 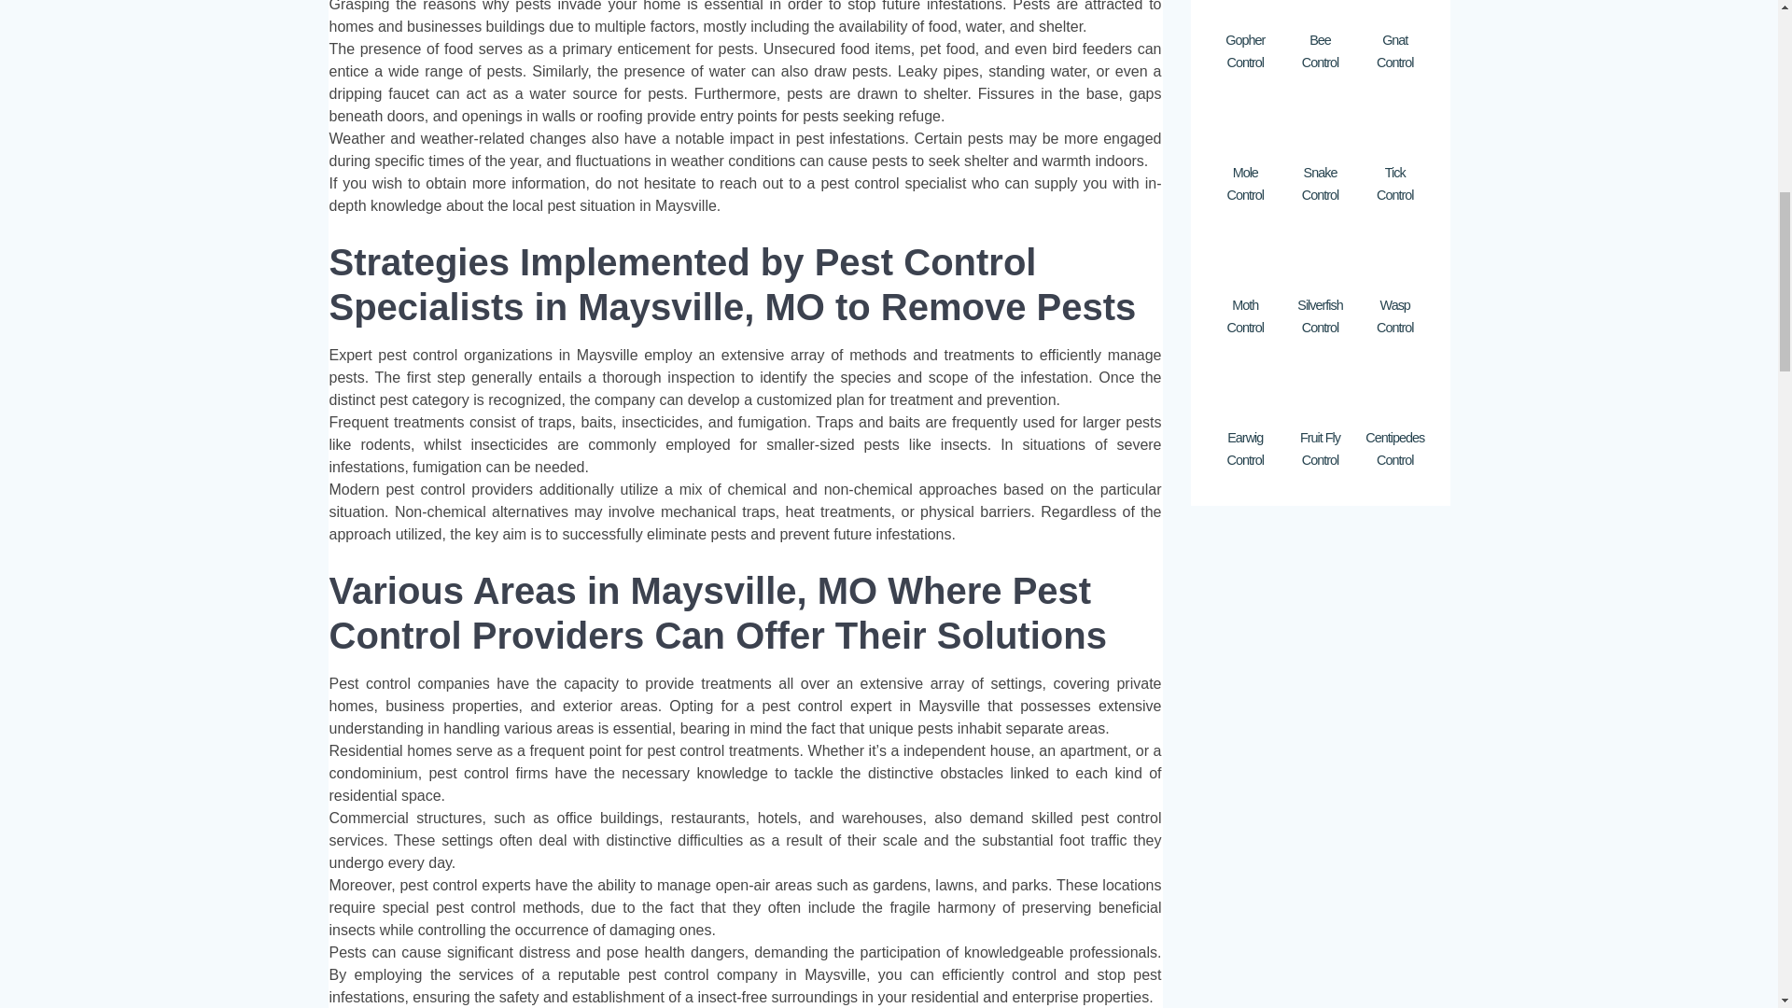 I want to click on Pest control against fruit flies, so click(x=1320, y=388).